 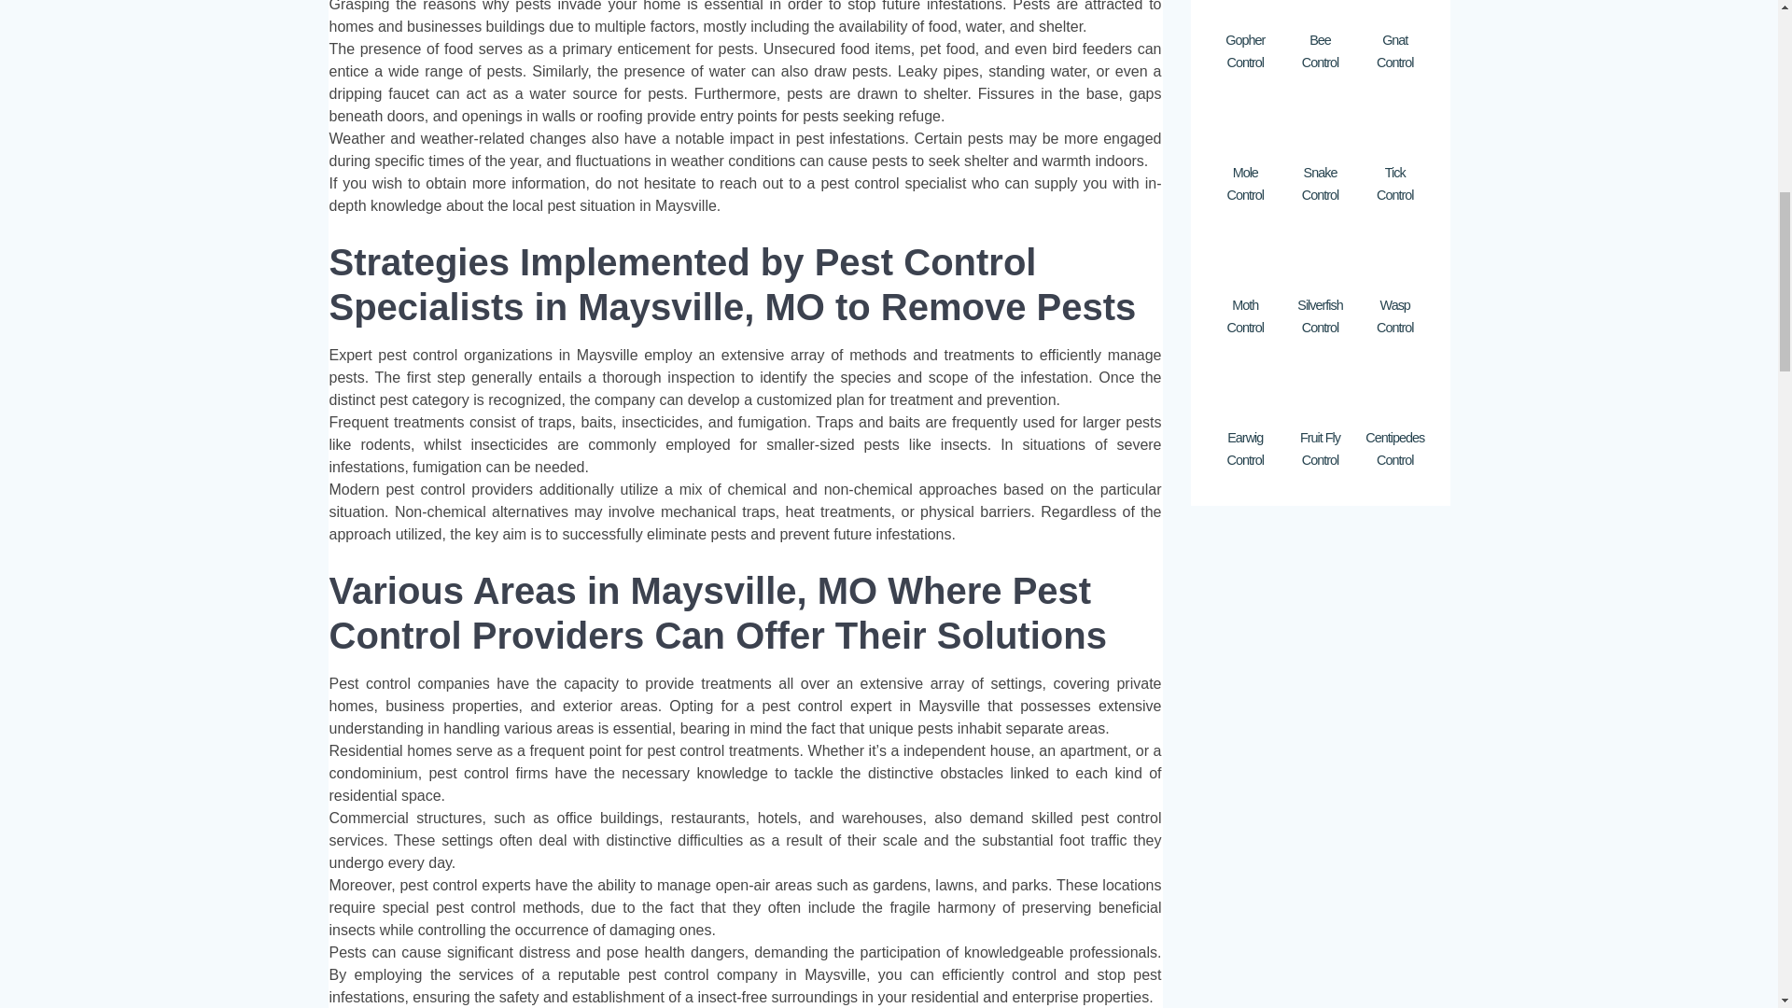 I want to click on Pest control against fruit flies, so click(x=1320, y=388).